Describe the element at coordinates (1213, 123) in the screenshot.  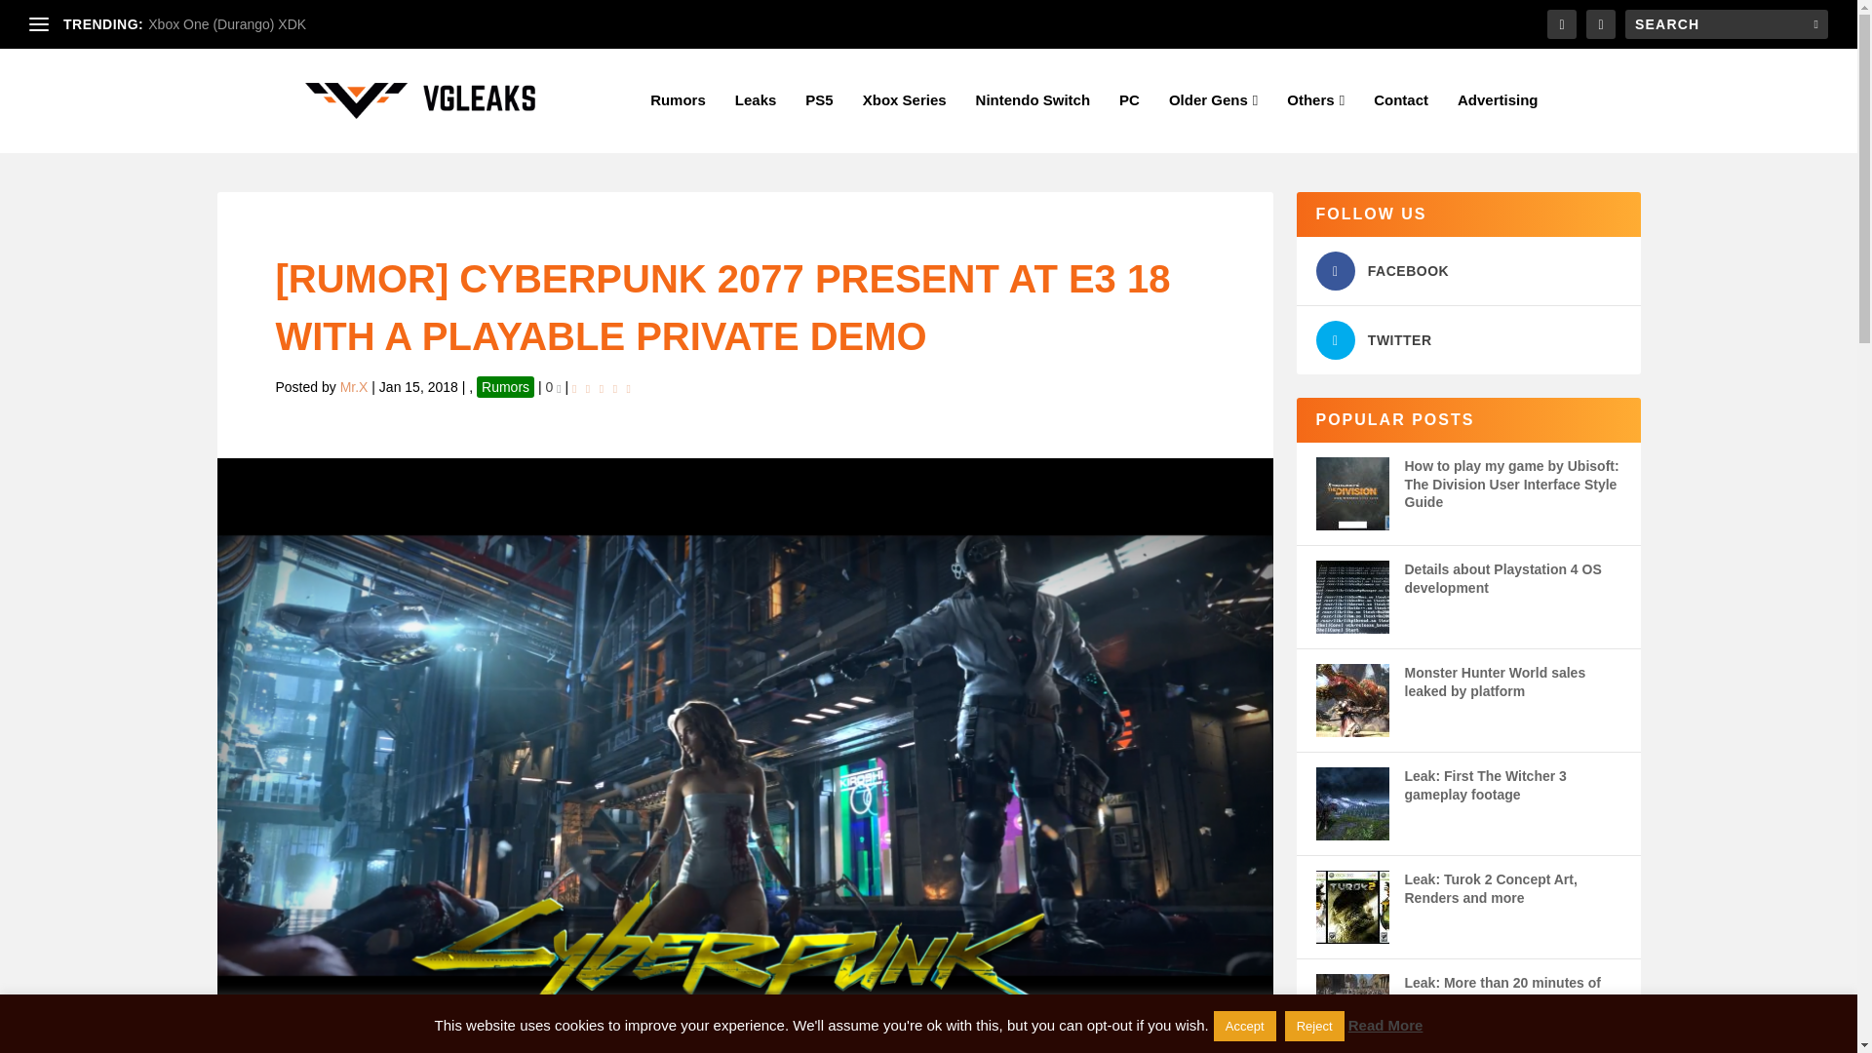
I see `Older Gens` at that location.